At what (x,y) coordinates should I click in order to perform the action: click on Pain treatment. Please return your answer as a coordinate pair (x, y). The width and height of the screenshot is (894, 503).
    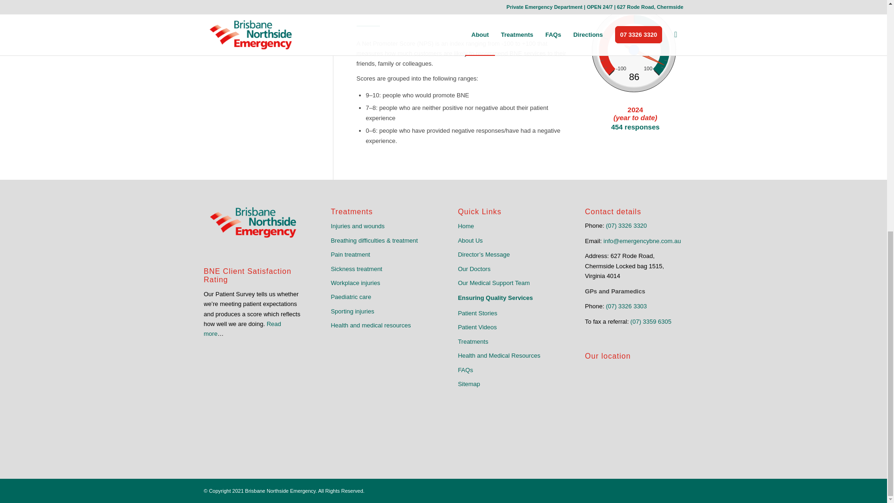
    Looking at the image, I should click on (380, 254).